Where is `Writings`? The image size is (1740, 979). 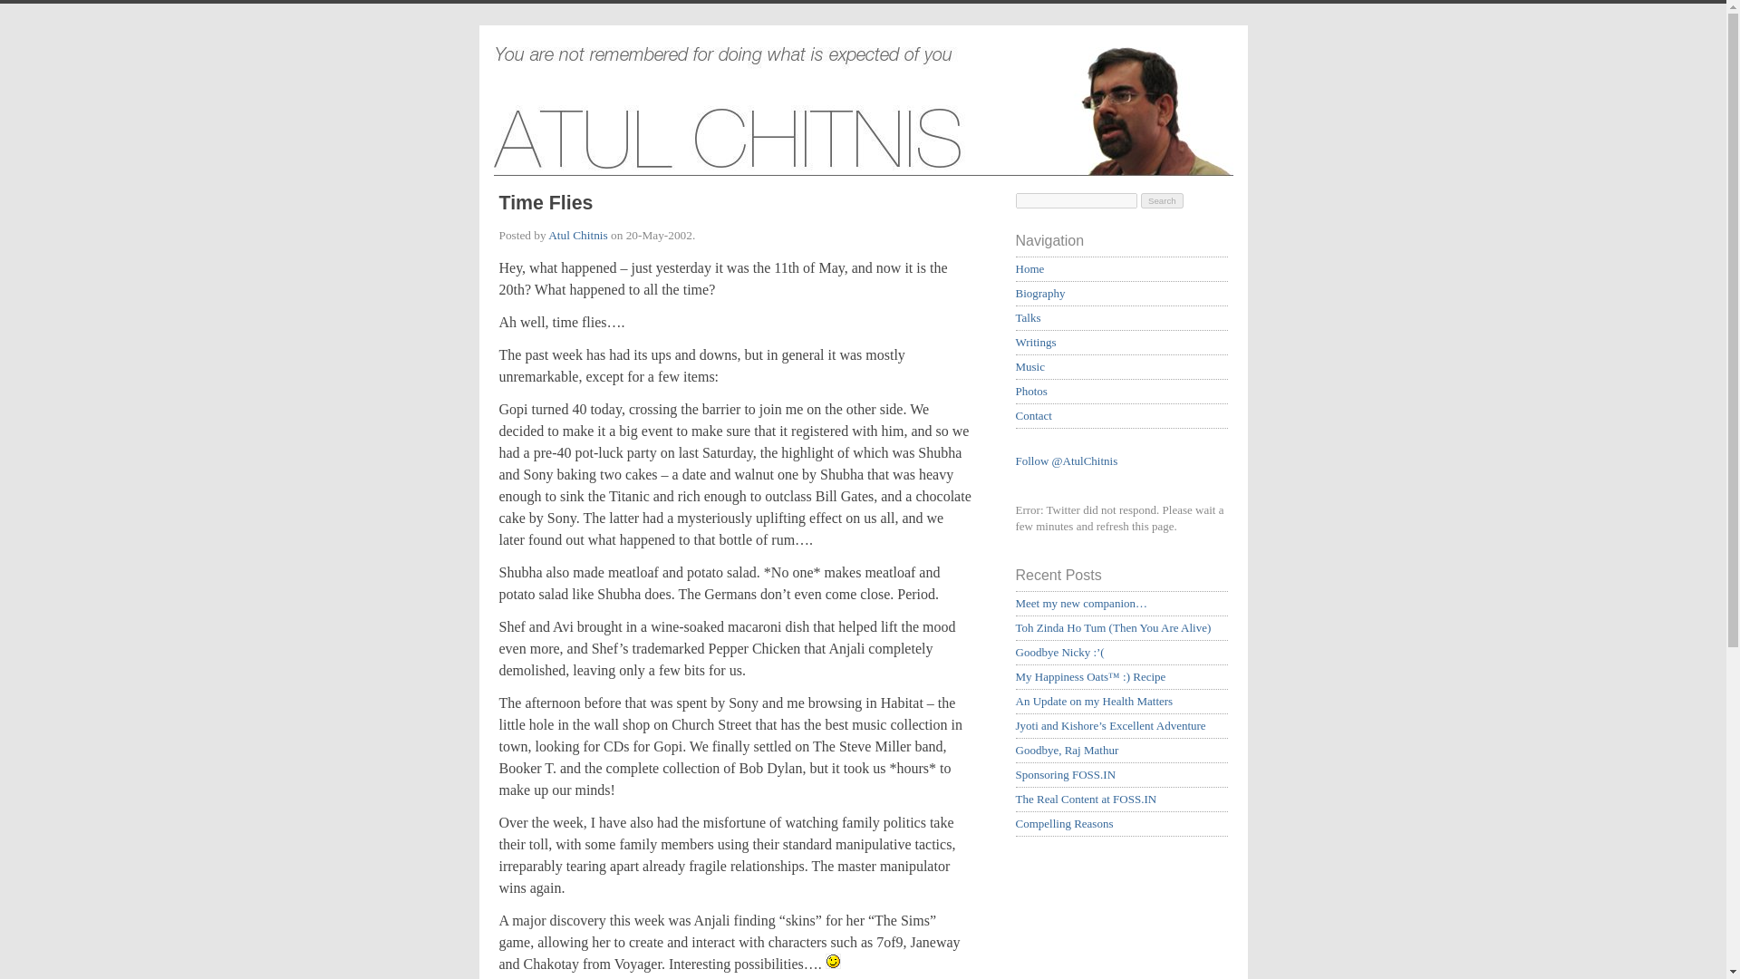 Writings is located at coordinates (1035, 342).